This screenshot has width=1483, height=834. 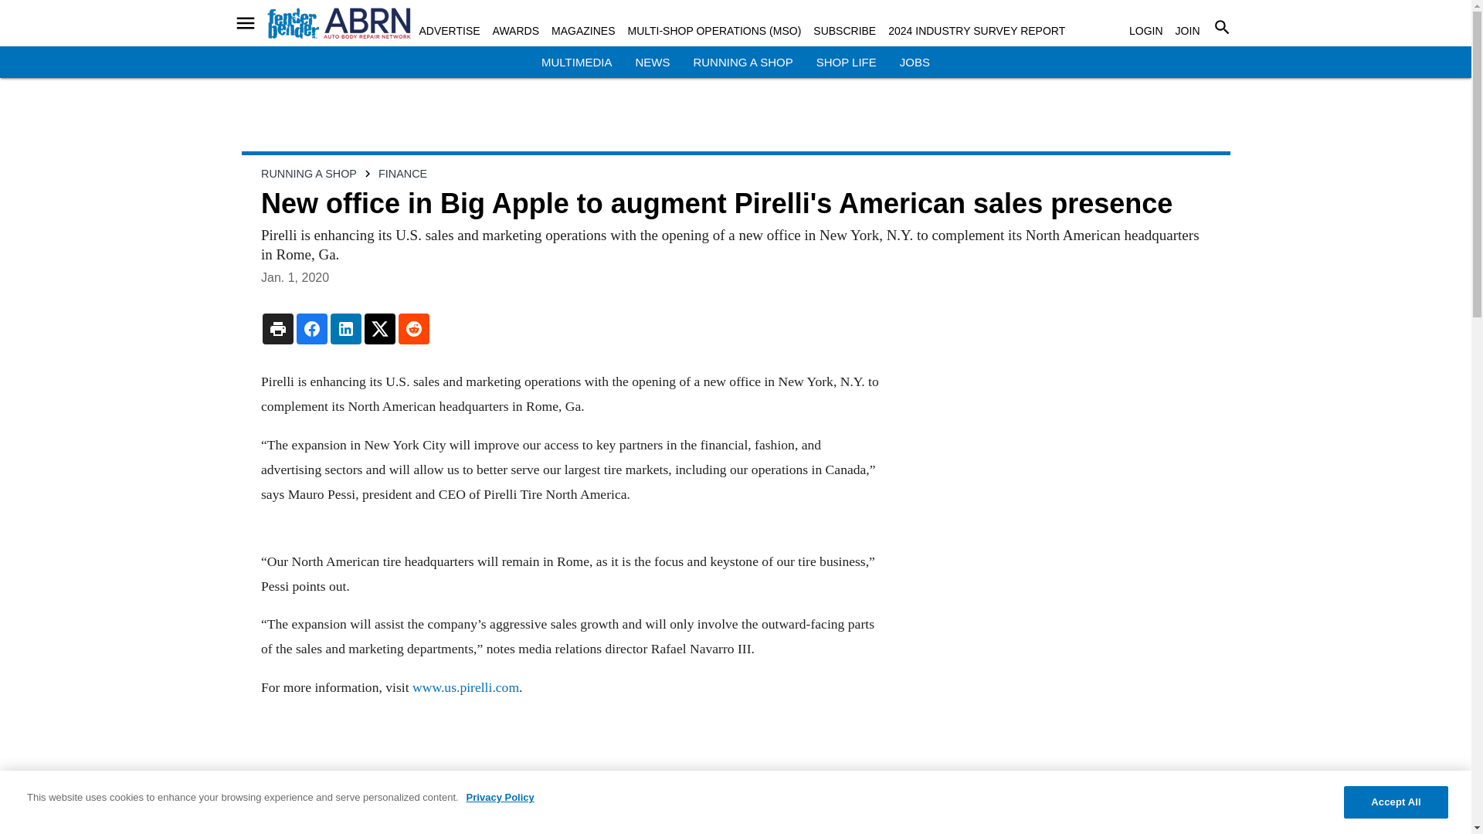 I want to click on SHOP LIFE, so click(x=847, y=62).